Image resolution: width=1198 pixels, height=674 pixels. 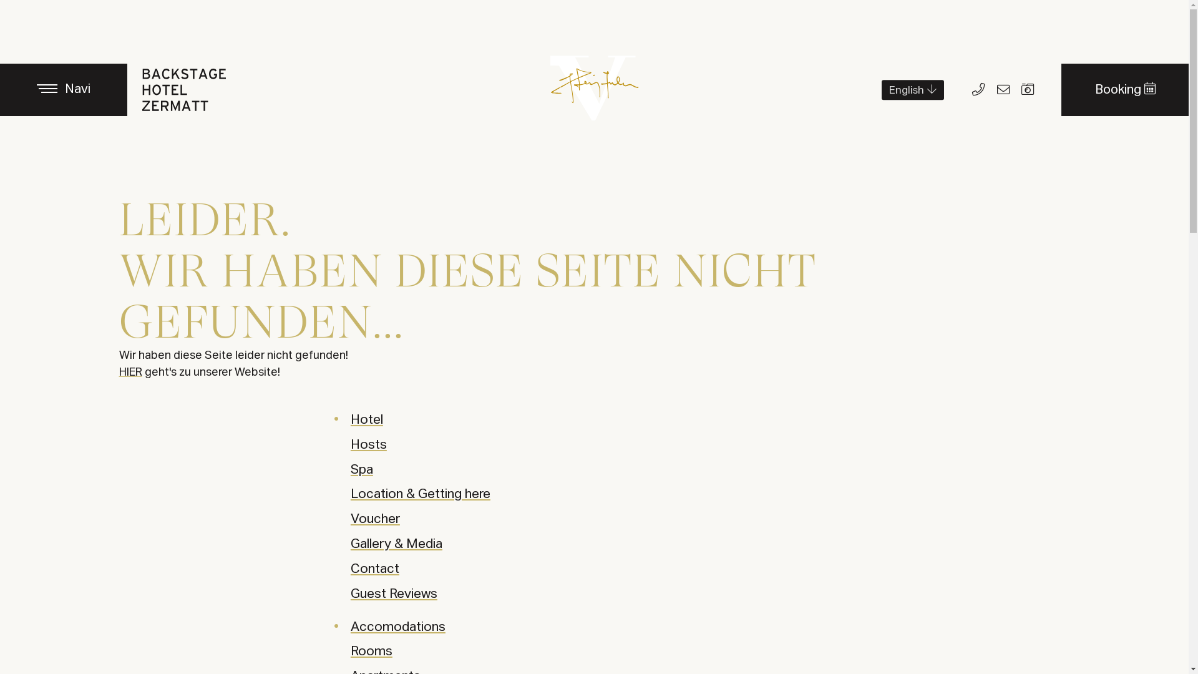 What do you see at coordinates (1028, 90) in the screenshot?
I see `Bidler` at bounding box center [1028, 90].